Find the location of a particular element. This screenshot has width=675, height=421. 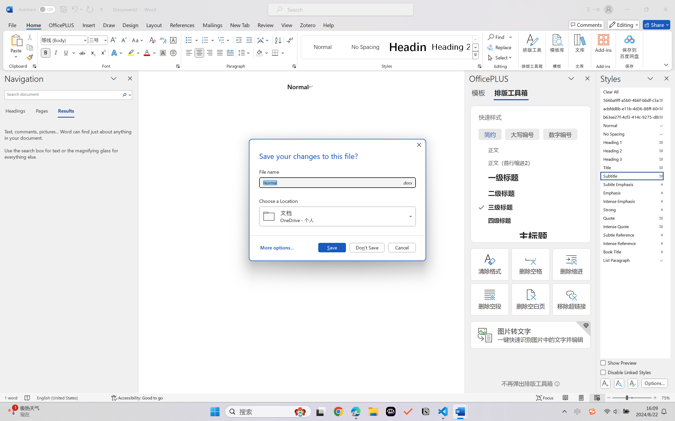

New Tab is located at coordinates (240, 25).